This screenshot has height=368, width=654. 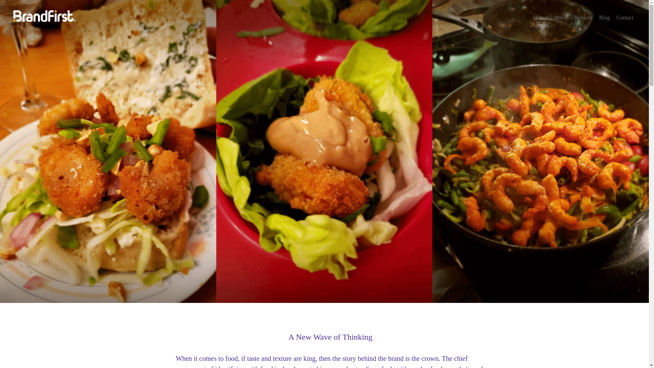 I want to click on Contact, so click(x=621, y=17).